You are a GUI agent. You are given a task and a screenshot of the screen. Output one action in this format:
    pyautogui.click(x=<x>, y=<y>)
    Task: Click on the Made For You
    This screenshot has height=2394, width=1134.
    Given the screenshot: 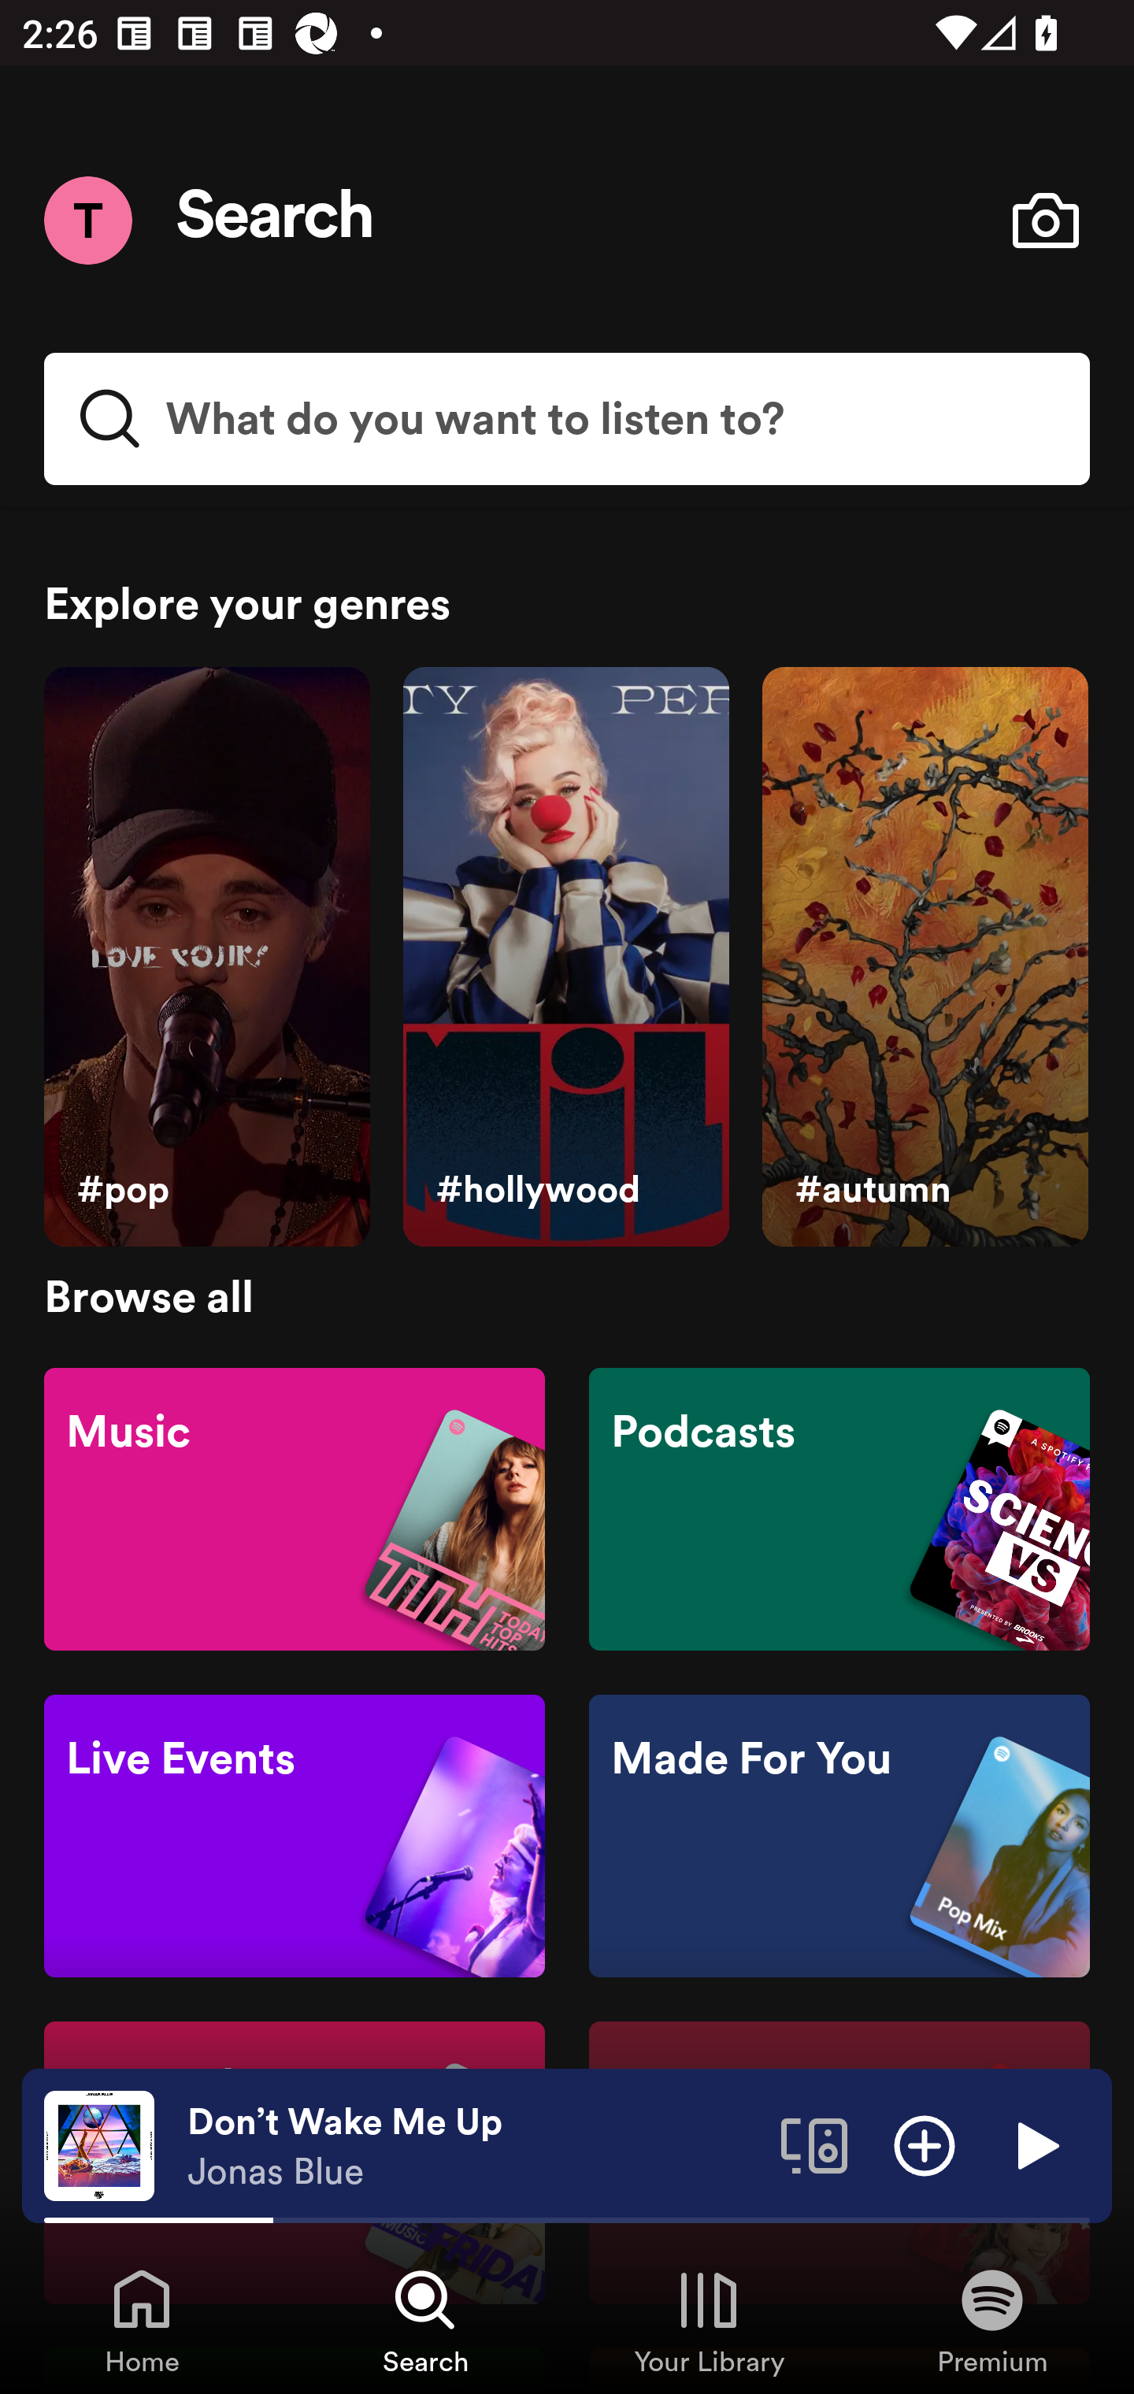 What is the action you would take?
    pyautogui.click(x=839, y=1836)
    